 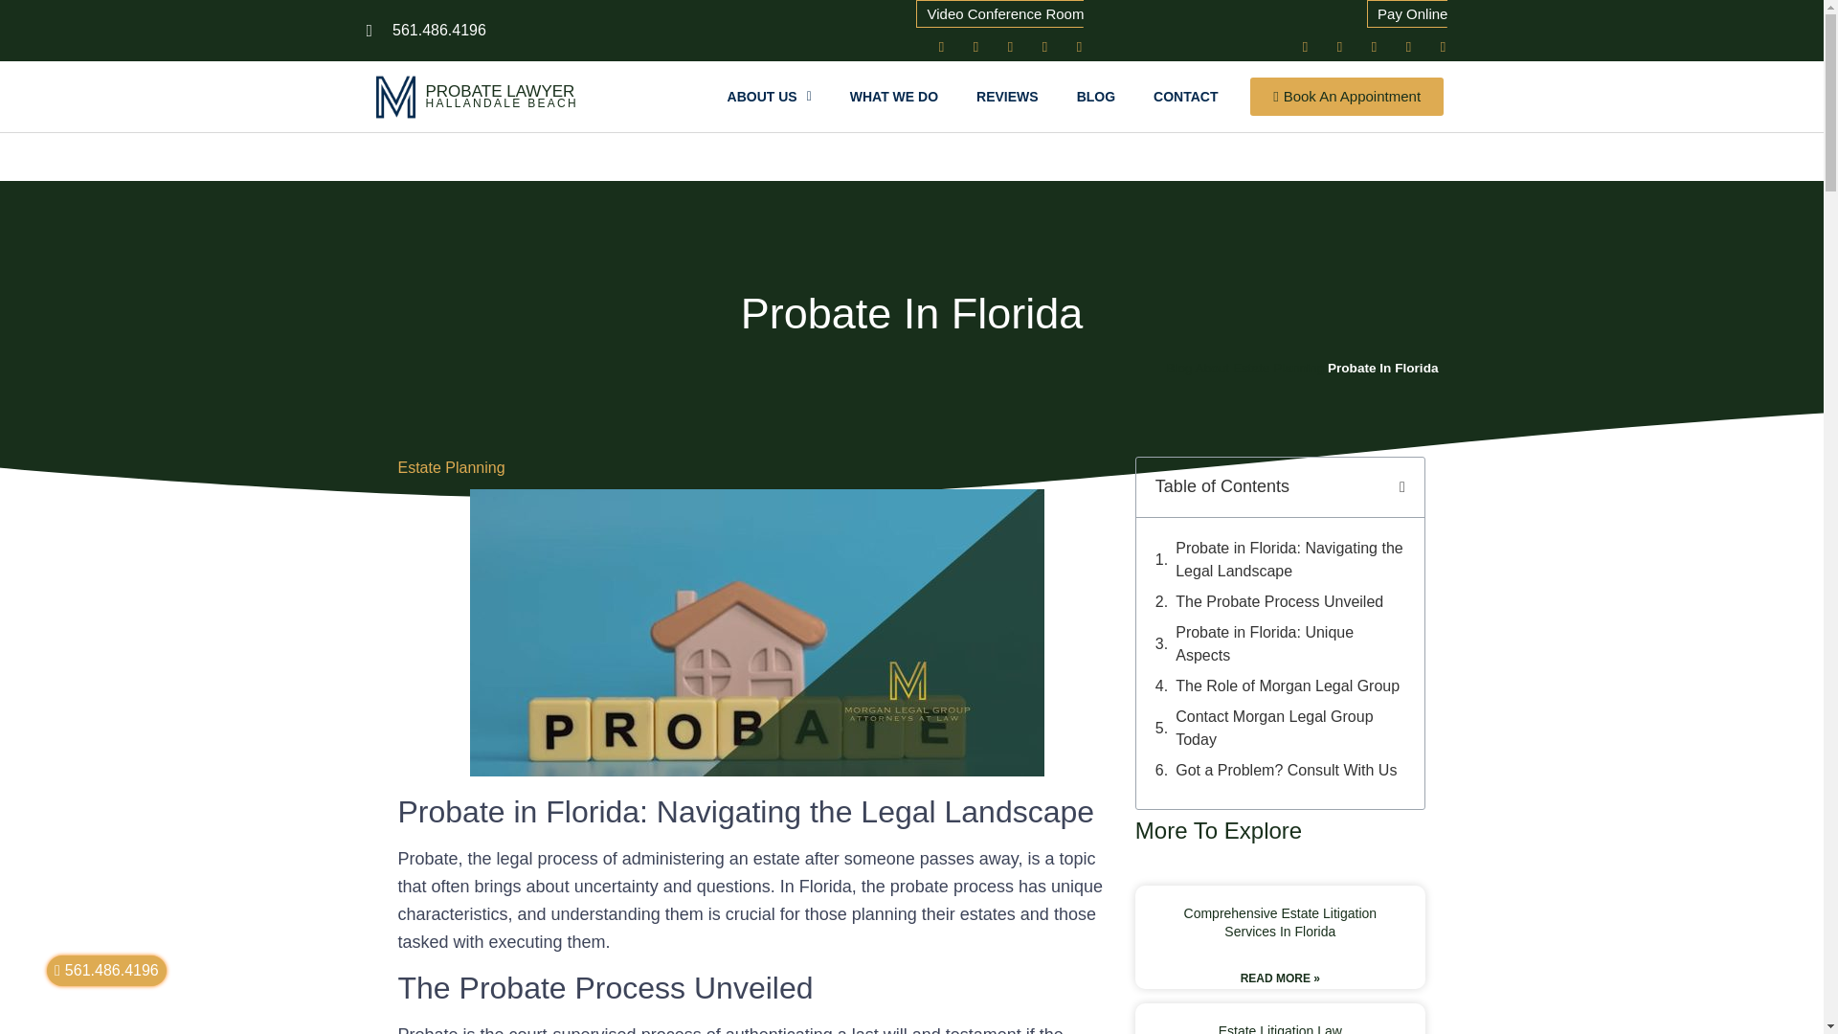 I want to click on 561.486.4196, so click(x=425, y=31).